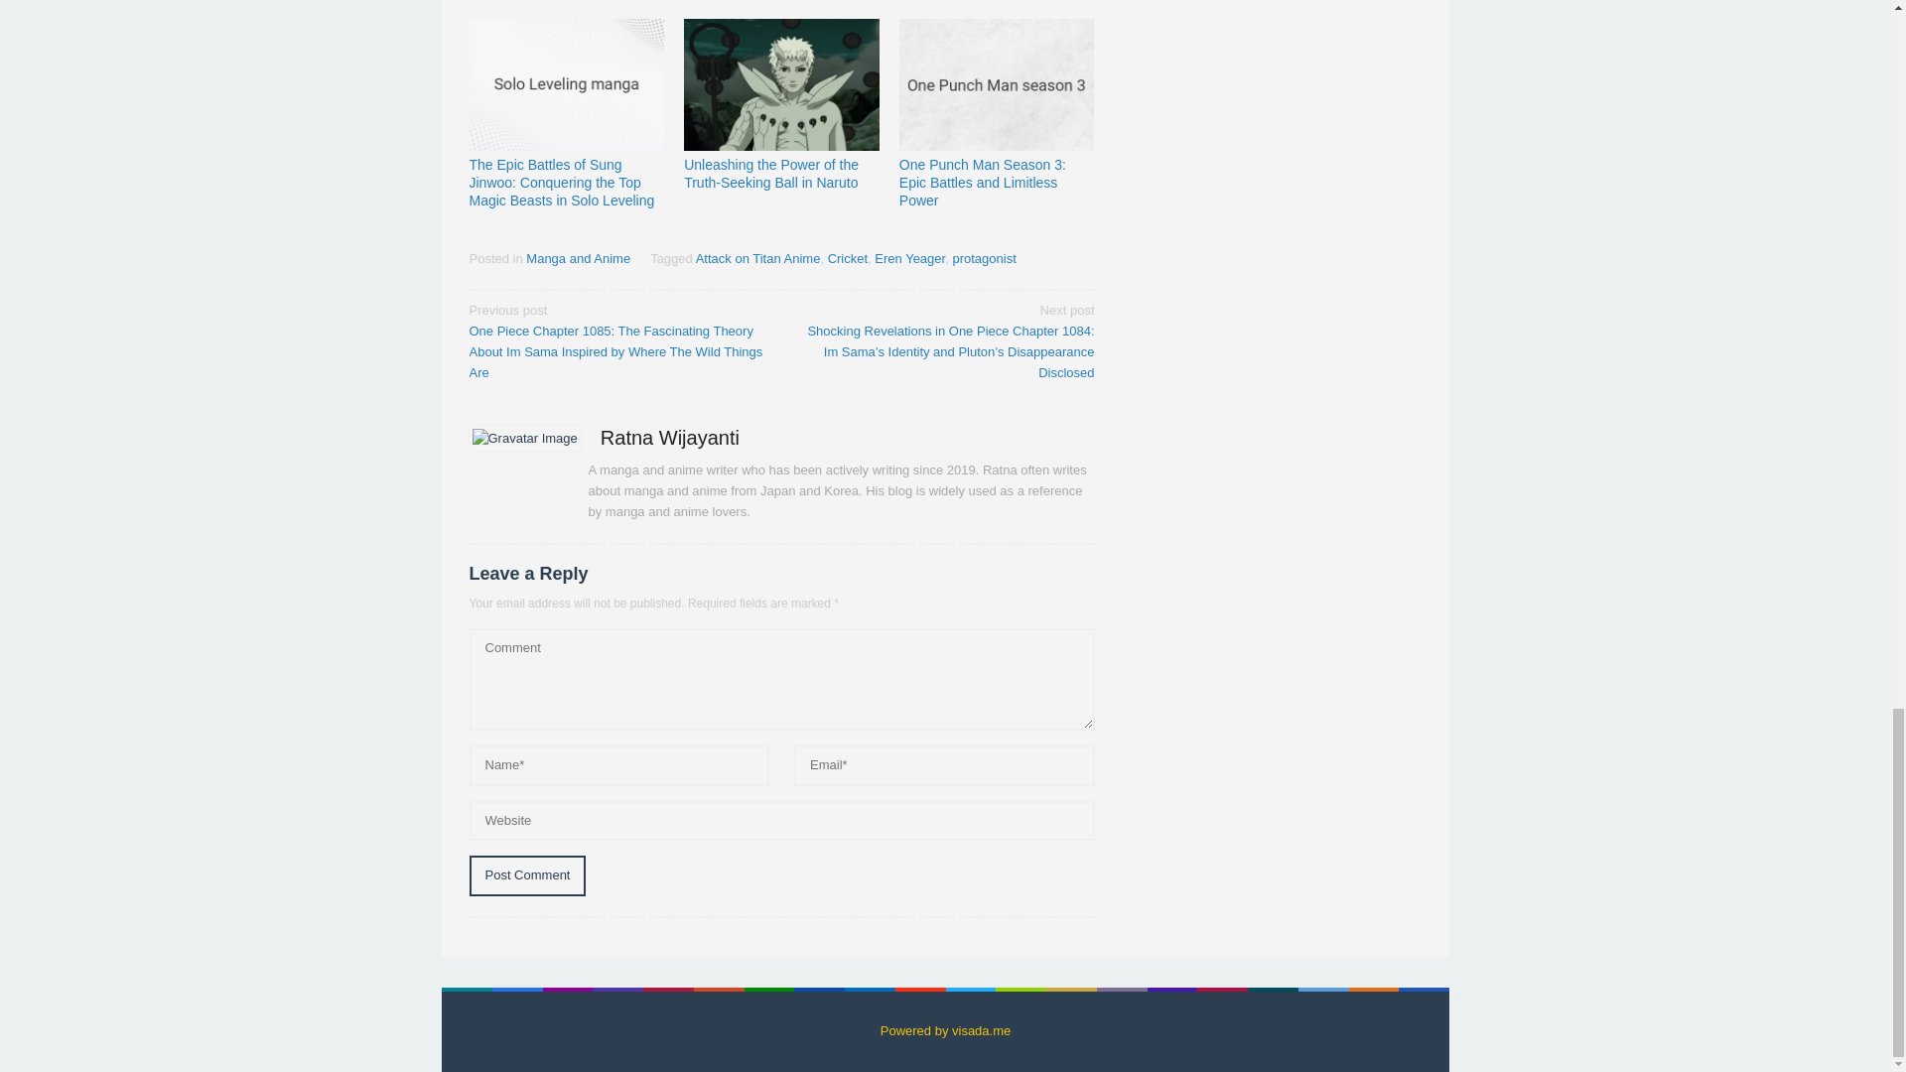 The image size is (1906, 1072). I want to click on Eren Yeager, so click(909, 258).